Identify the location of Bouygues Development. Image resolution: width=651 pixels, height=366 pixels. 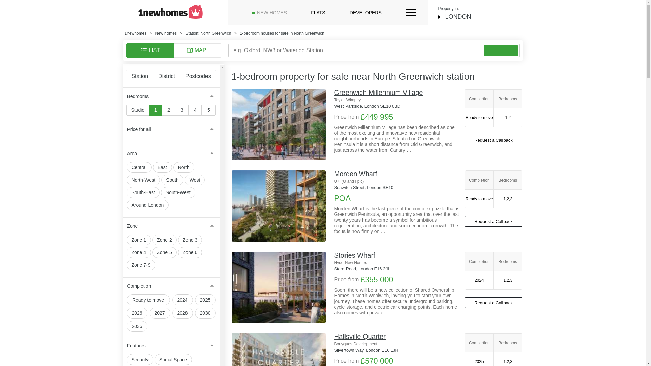
(399, 344).